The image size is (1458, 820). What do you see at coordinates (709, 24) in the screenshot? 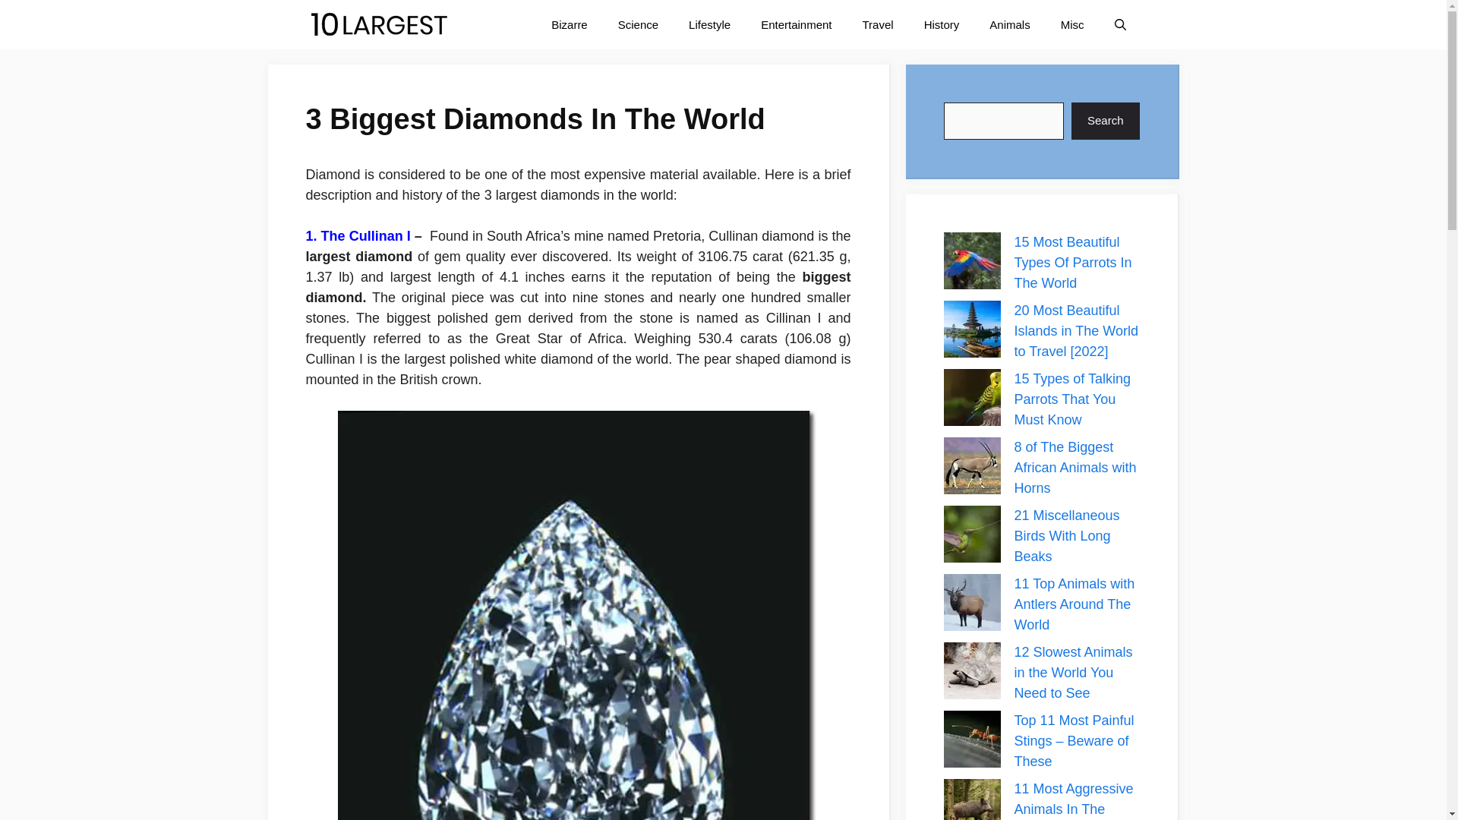
I see `Lifestyle` at bounding box center [709, 24].